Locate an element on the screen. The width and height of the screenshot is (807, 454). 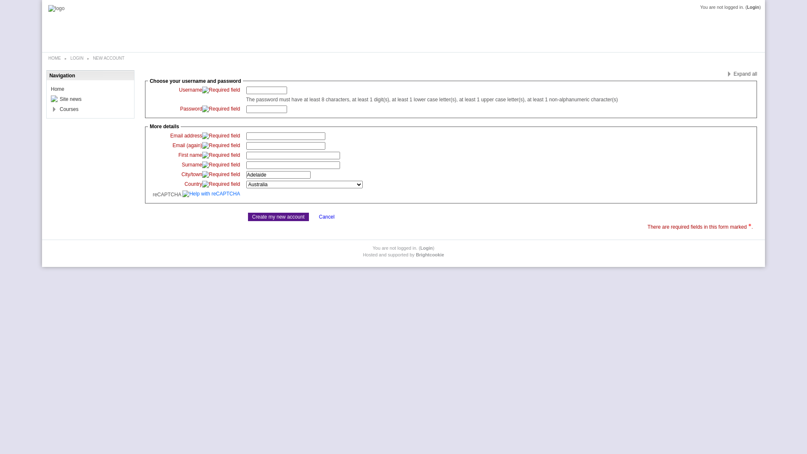
Home is located at coordinates (58, 89).